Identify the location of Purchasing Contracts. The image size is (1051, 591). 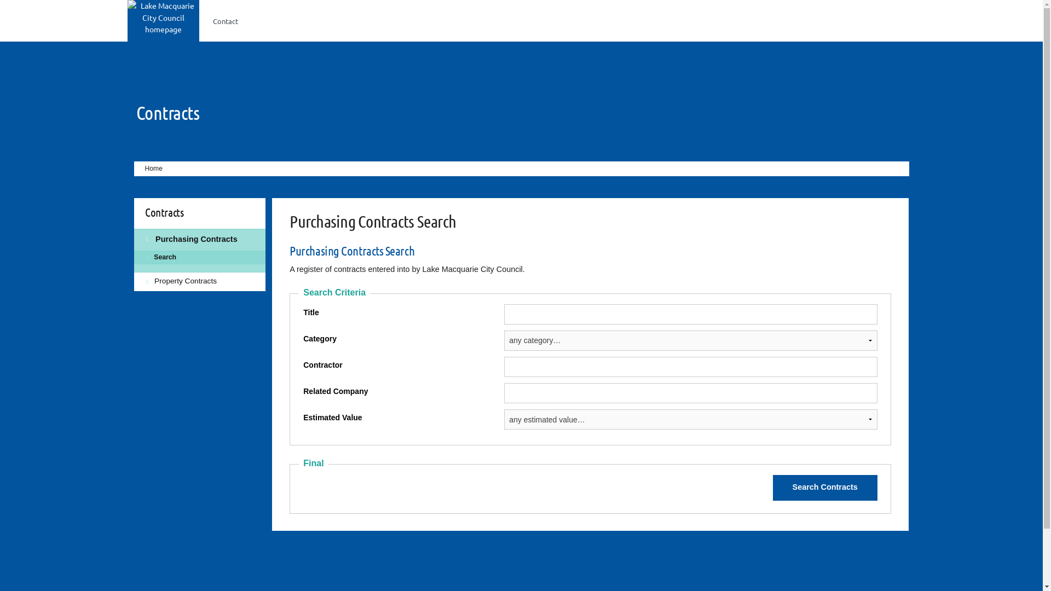
(199, 240).